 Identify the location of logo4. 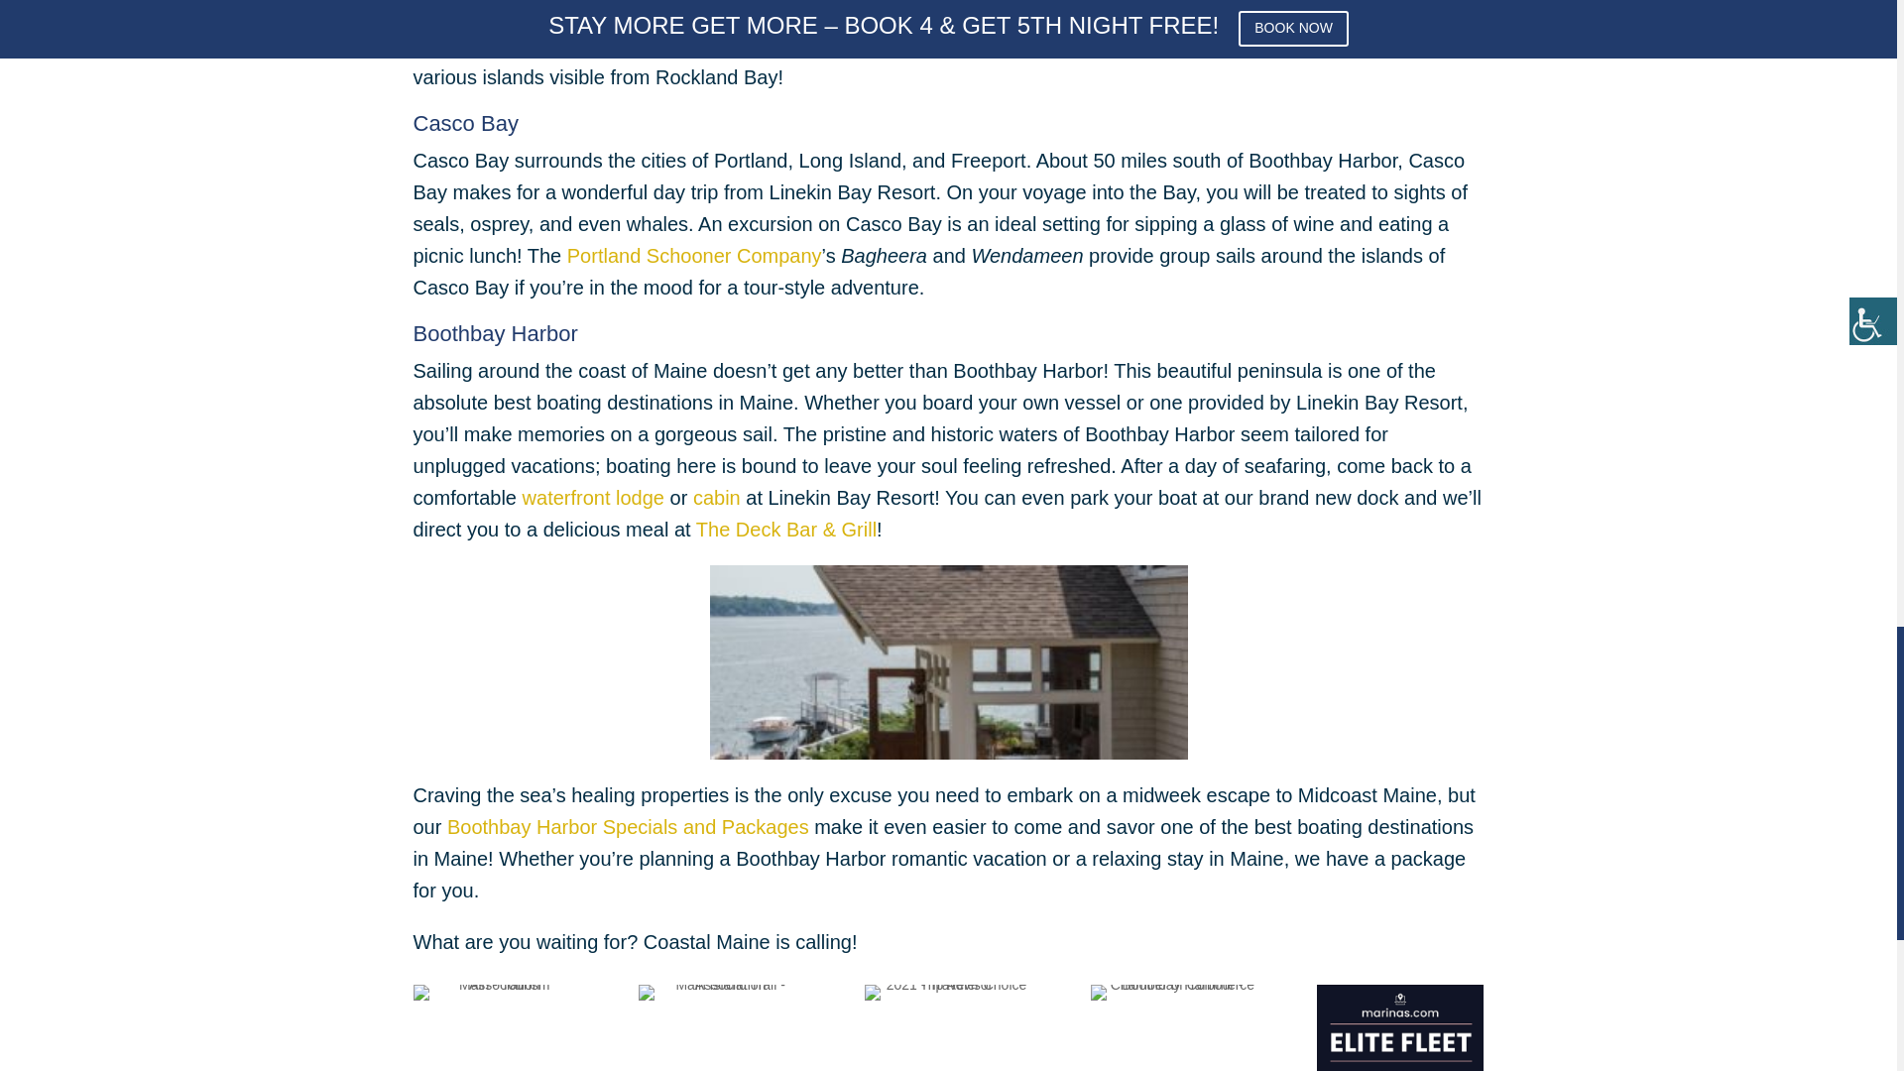
(1174, 992).